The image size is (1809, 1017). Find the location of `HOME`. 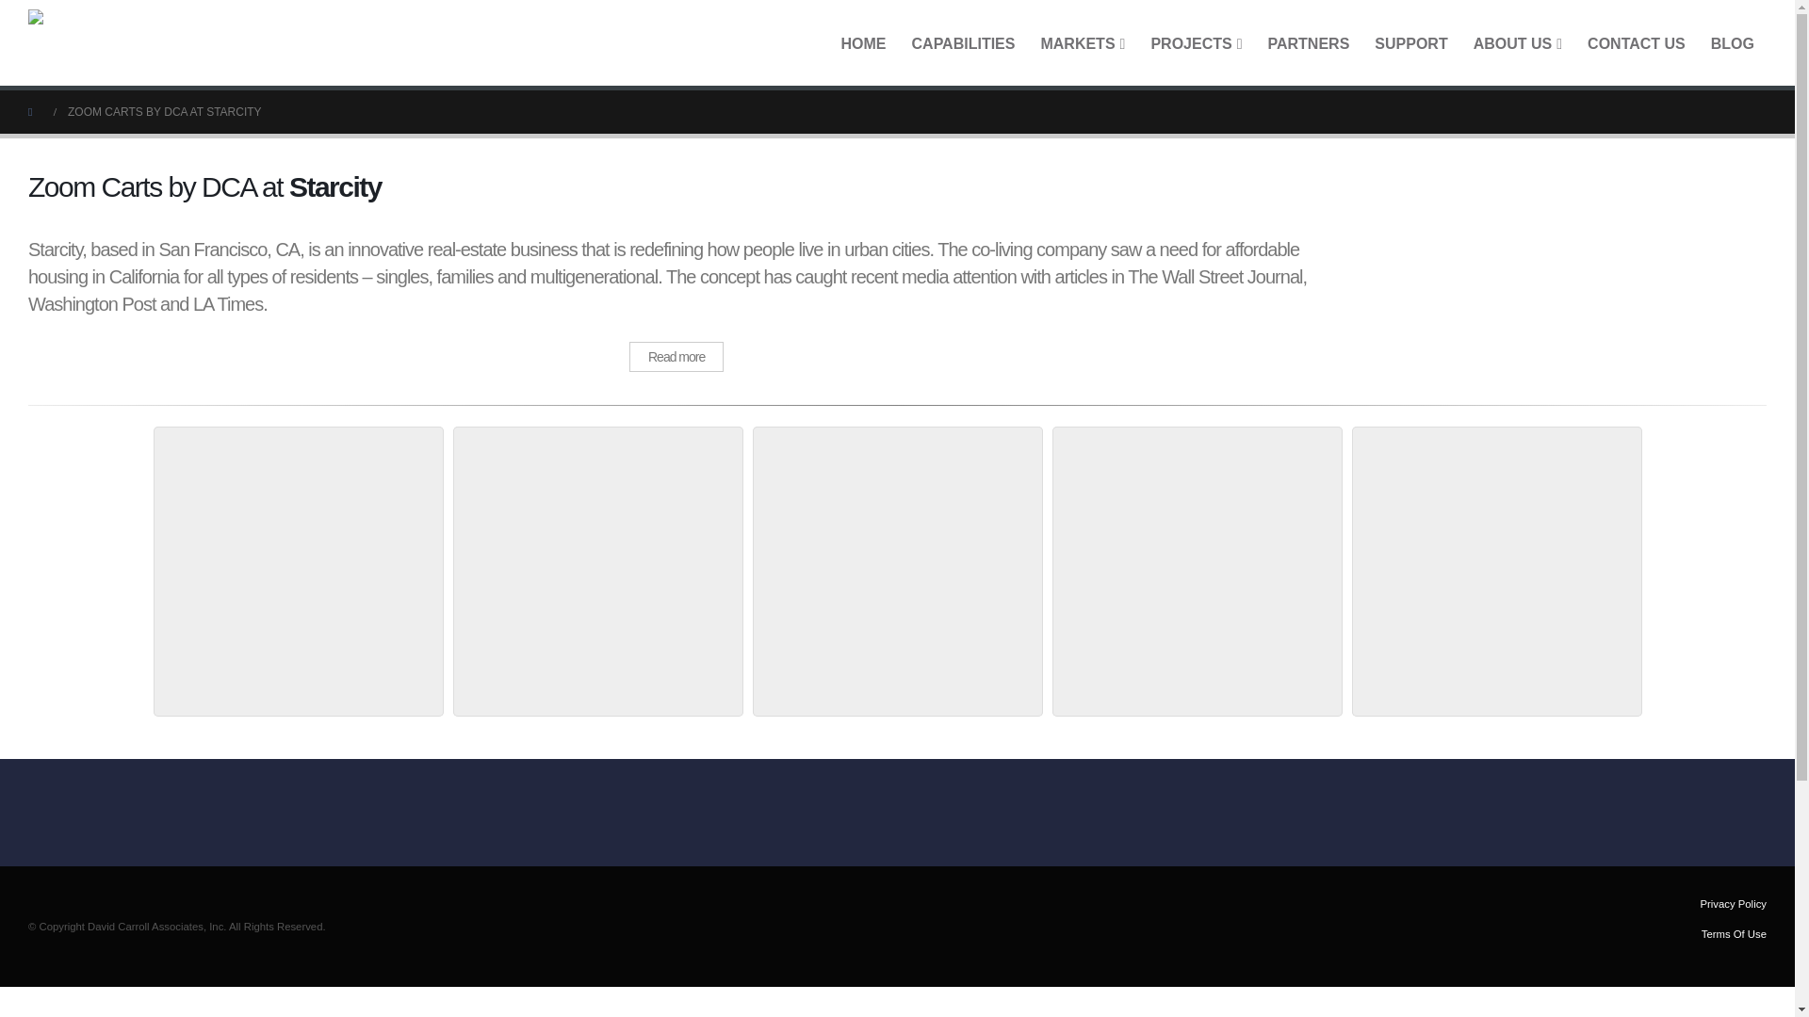

HOME is located at coordinates (863, 42).